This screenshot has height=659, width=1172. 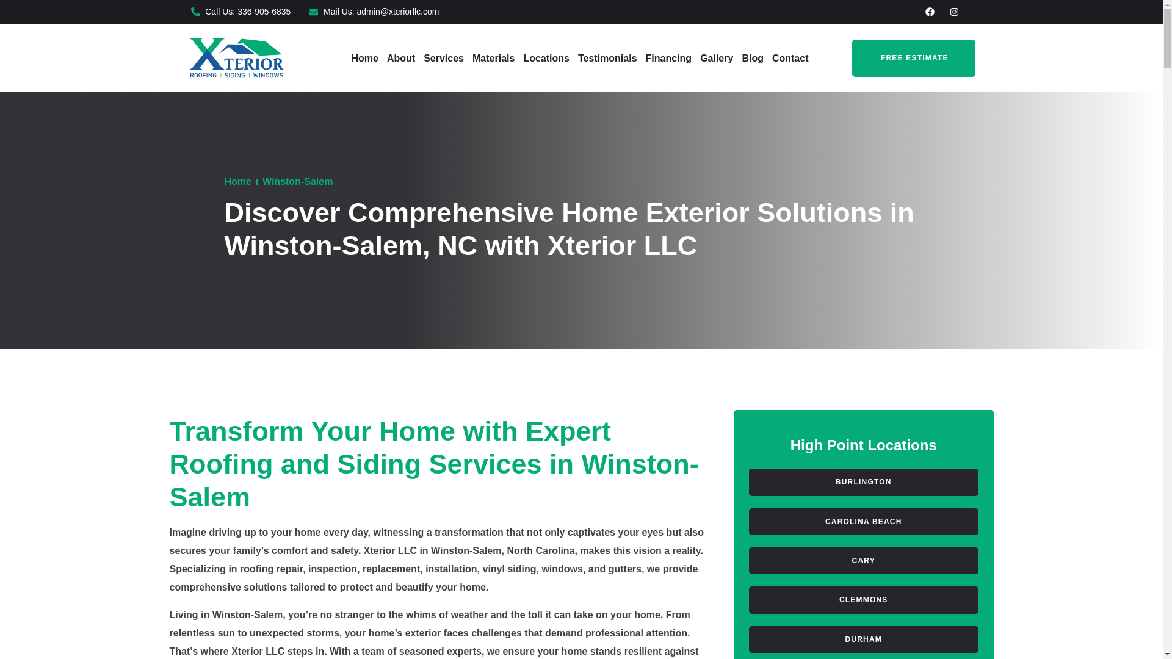 I want to click on Home, so click(x=364, y=59).